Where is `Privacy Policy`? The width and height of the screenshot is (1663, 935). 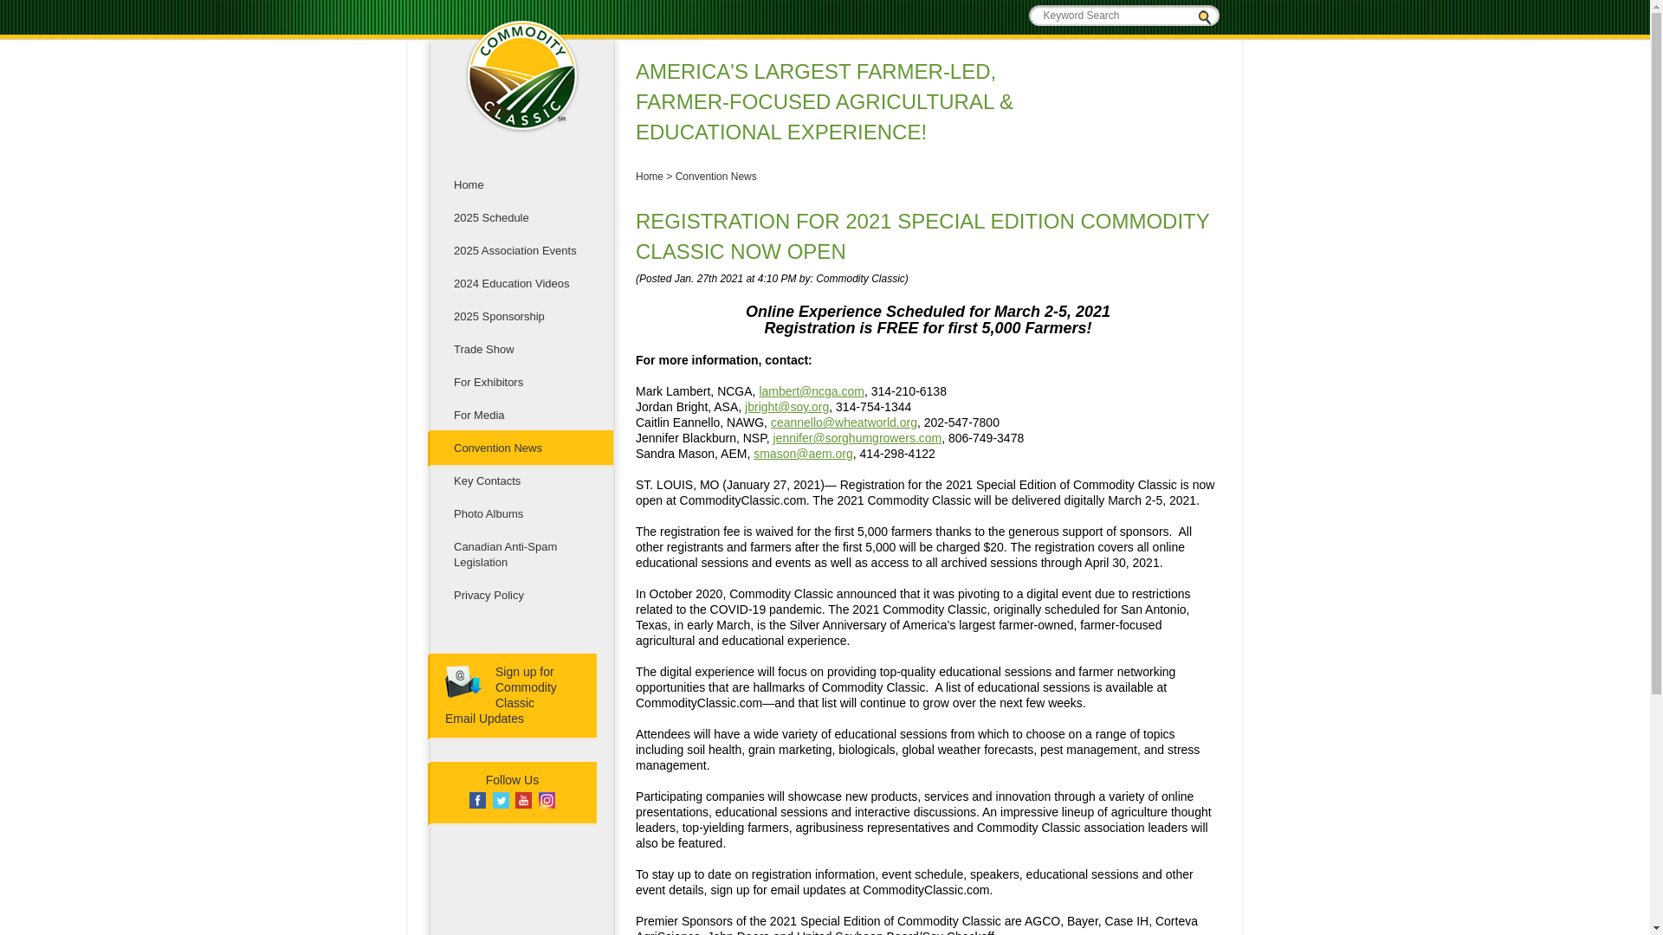 Privacy Policy is located at coordinates (650, 176).